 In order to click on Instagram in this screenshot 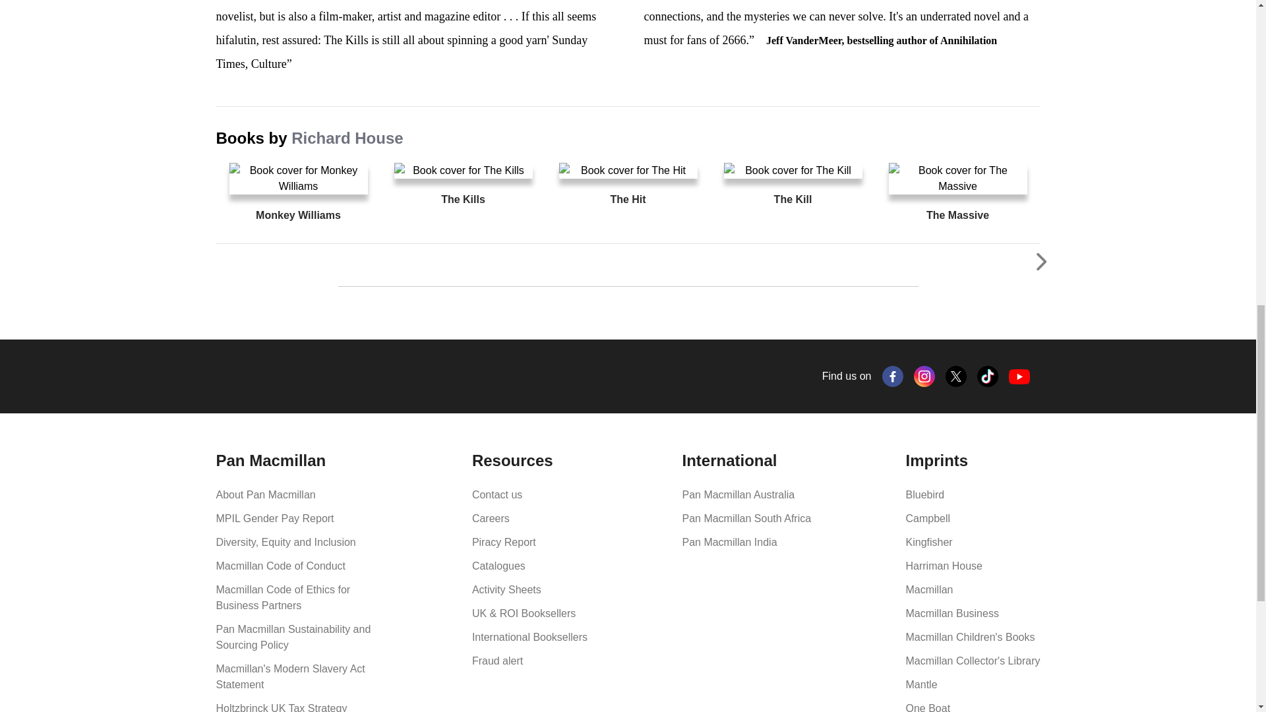, I will do `click(924, 376)`.